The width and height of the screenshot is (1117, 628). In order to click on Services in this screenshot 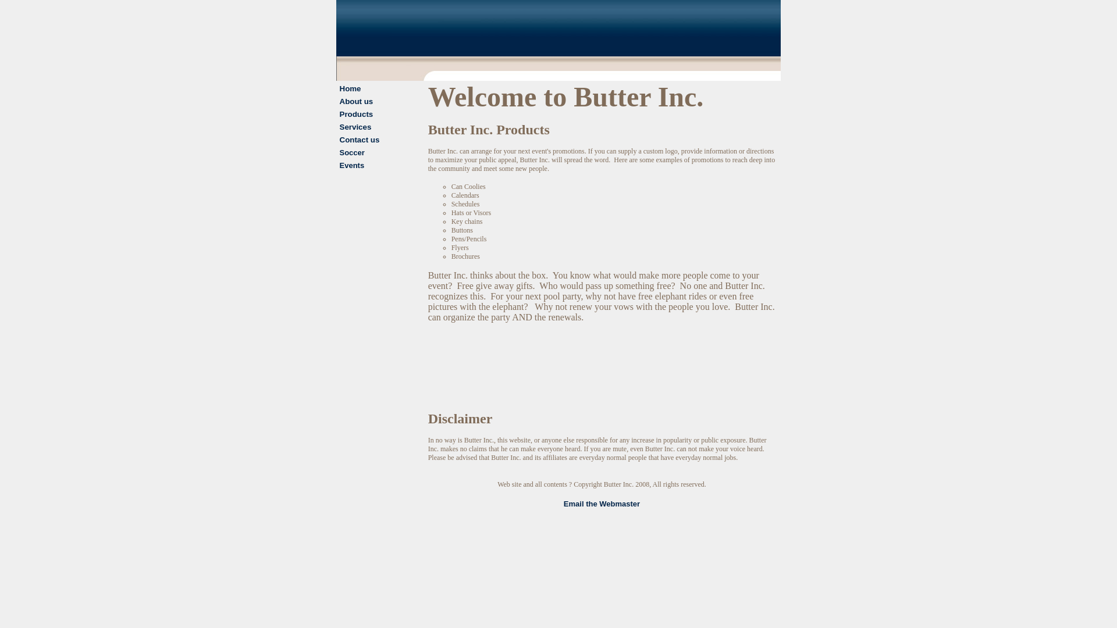, I will do `click(355, 127)`.